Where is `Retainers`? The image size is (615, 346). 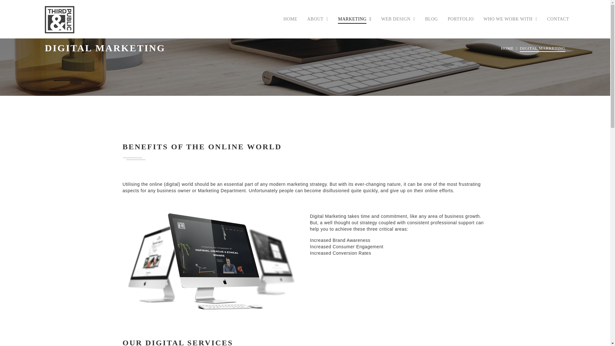
Retainers is located at coordinates (374, 77).